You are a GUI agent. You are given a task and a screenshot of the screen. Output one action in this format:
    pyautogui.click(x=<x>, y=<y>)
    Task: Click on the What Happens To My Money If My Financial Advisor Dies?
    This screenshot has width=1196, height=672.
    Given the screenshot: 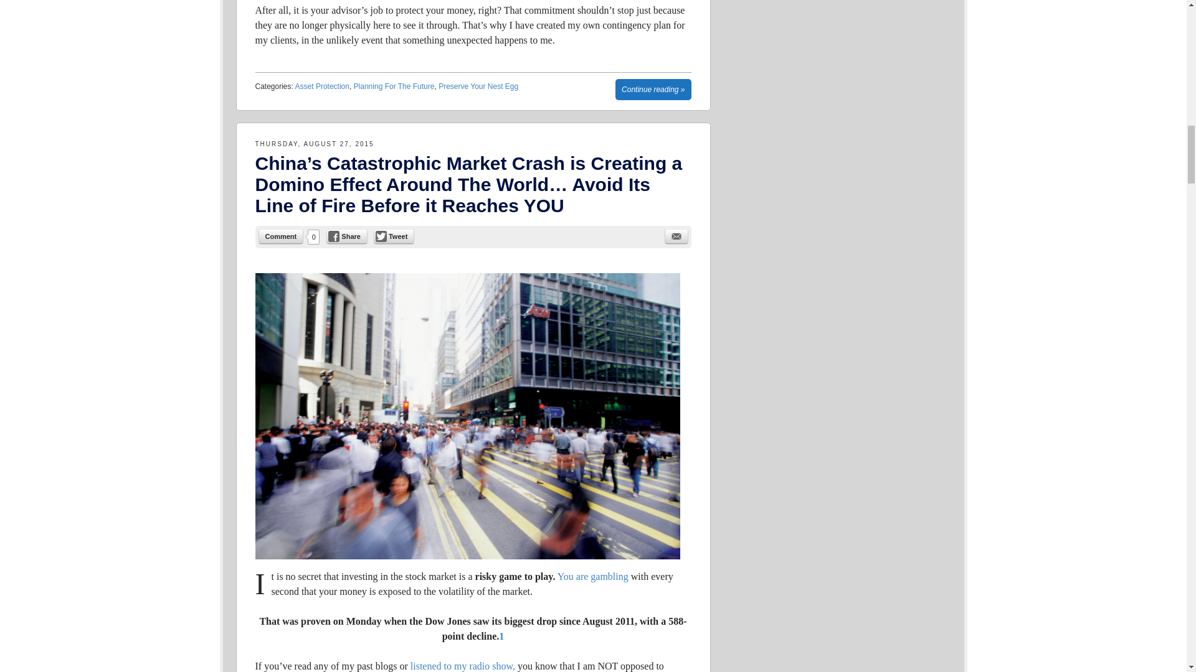 What is the action you would take?
    pyautogui.click(x=653, y=90)
    